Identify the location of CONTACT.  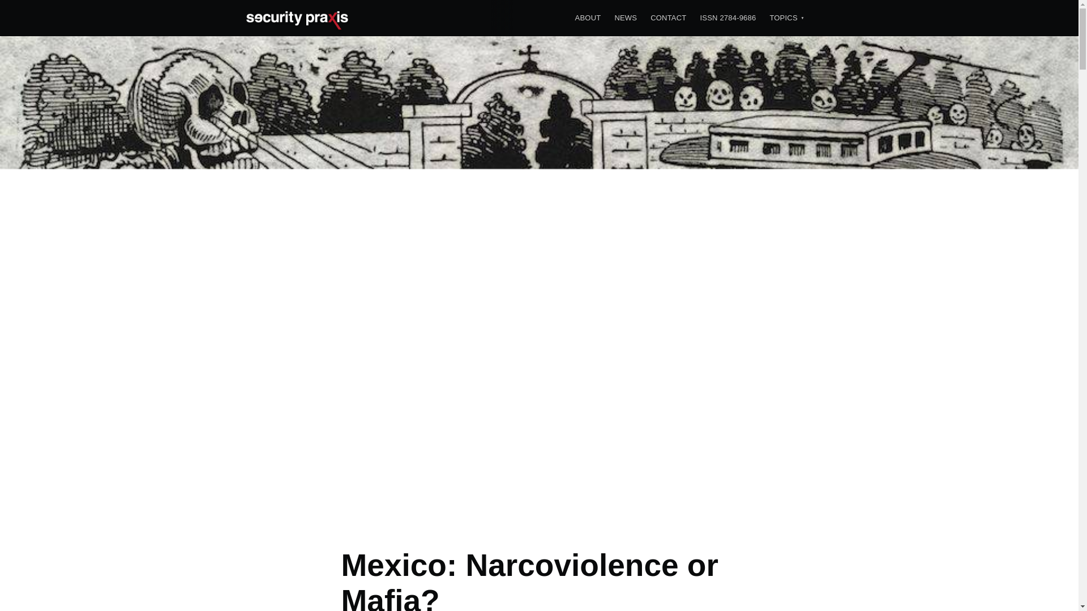
(668, 18).